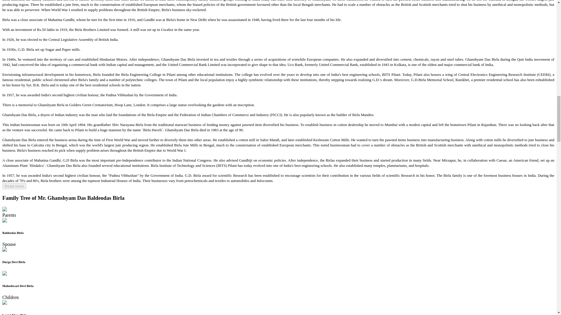 This screenshot has width=561, height=315. Describe the element at coordinates (14, 186) in the screenshot. I see `Read more` at that location.